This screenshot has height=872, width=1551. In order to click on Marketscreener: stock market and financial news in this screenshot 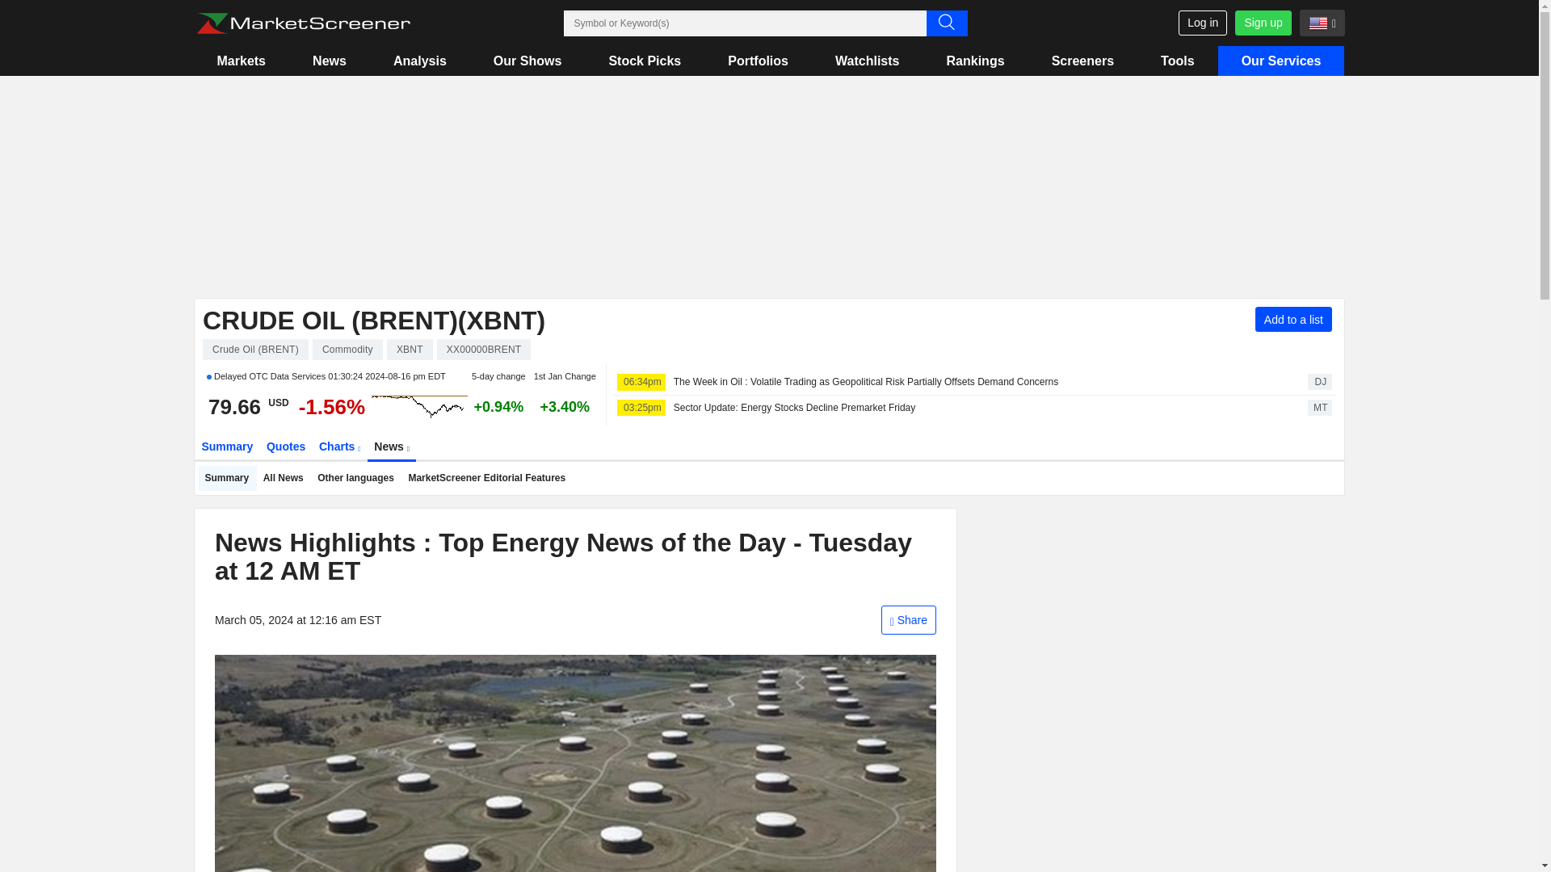, I will do `click(303, 23)`.